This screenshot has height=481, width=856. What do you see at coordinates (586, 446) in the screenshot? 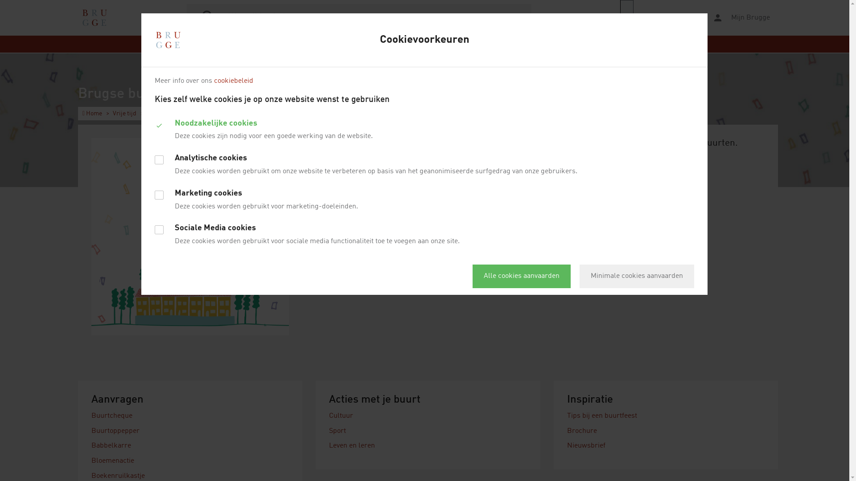
I see `Nieuwsbrief` at bounding box center [586, 446].